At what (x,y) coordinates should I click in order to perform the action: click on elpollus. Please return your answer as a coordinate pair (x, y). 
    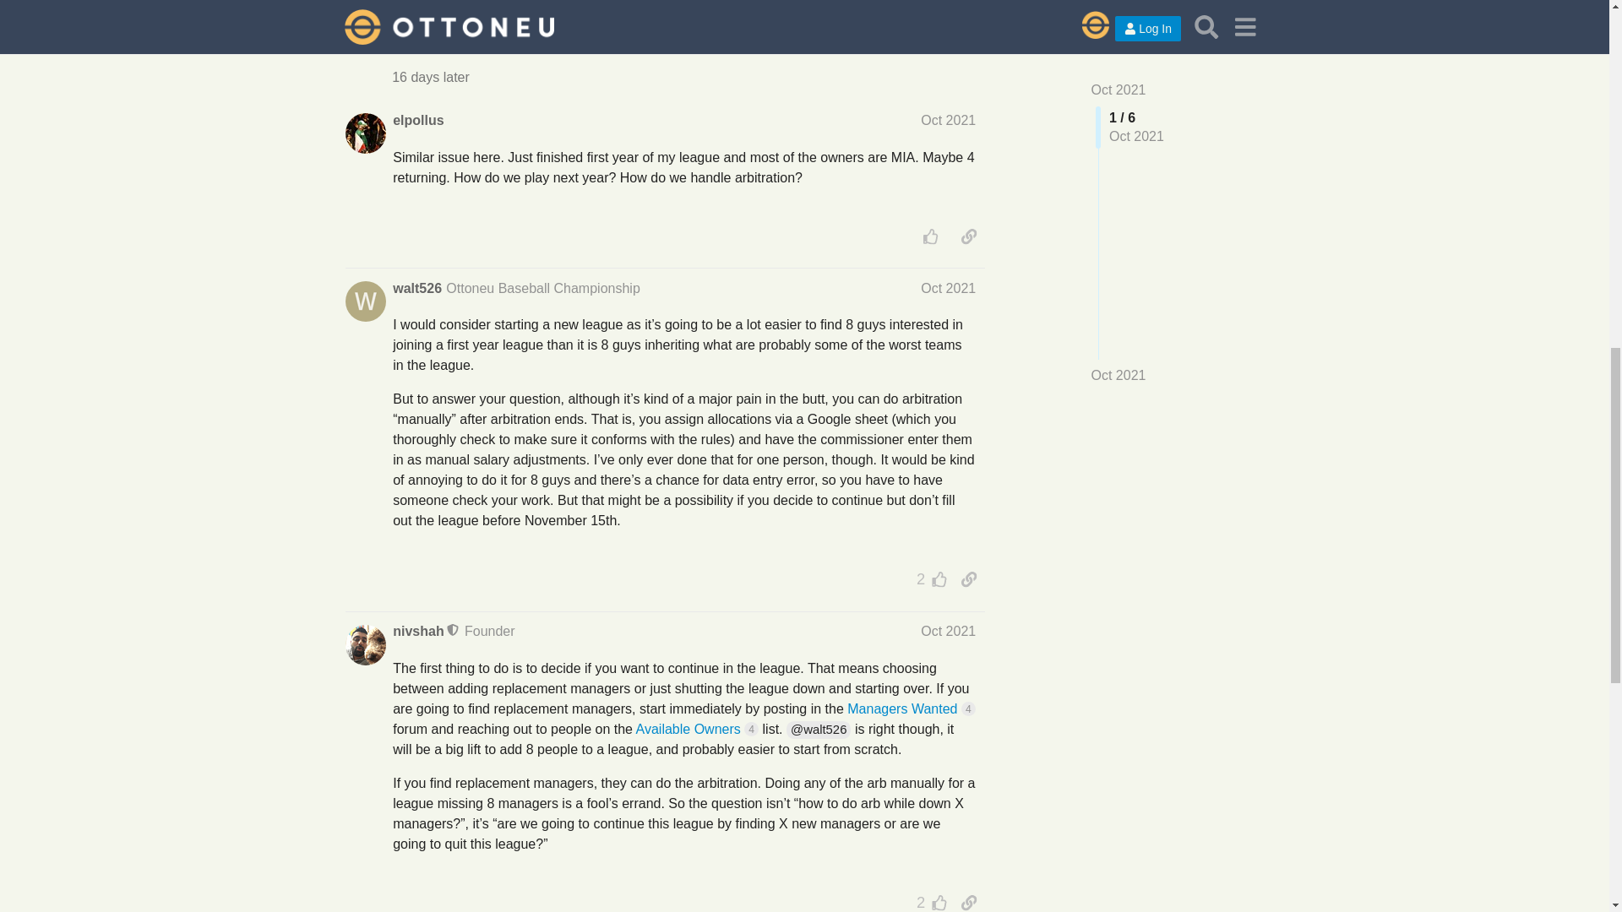
    Looking at the image, I should click on (417, 120).